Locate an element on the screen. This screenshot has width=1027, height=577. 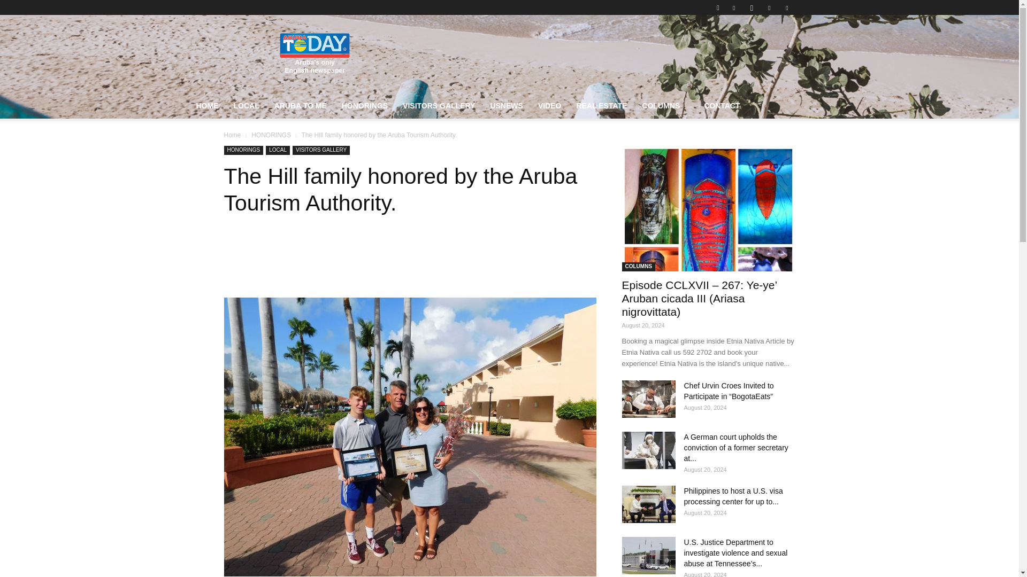
Search is located at coordinates (765, 45).